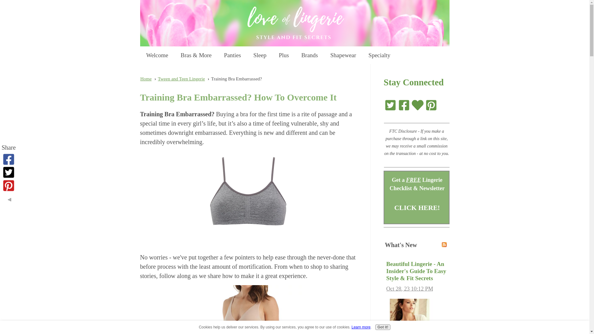  What do you see at coordinates (343, 54) in the screenshot?
I see `Shapewear` at bounding box center [343, 54].